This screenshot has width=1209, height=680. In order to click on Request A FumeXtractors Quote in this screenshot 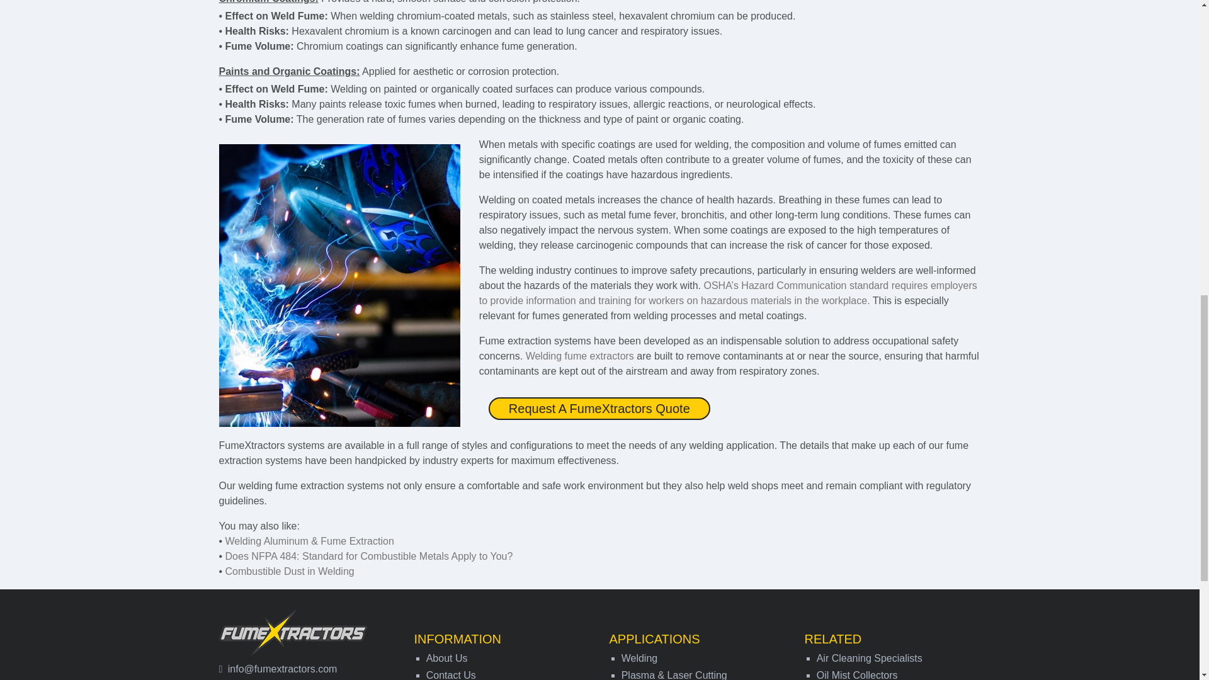, I will do `click(599, 408)`.